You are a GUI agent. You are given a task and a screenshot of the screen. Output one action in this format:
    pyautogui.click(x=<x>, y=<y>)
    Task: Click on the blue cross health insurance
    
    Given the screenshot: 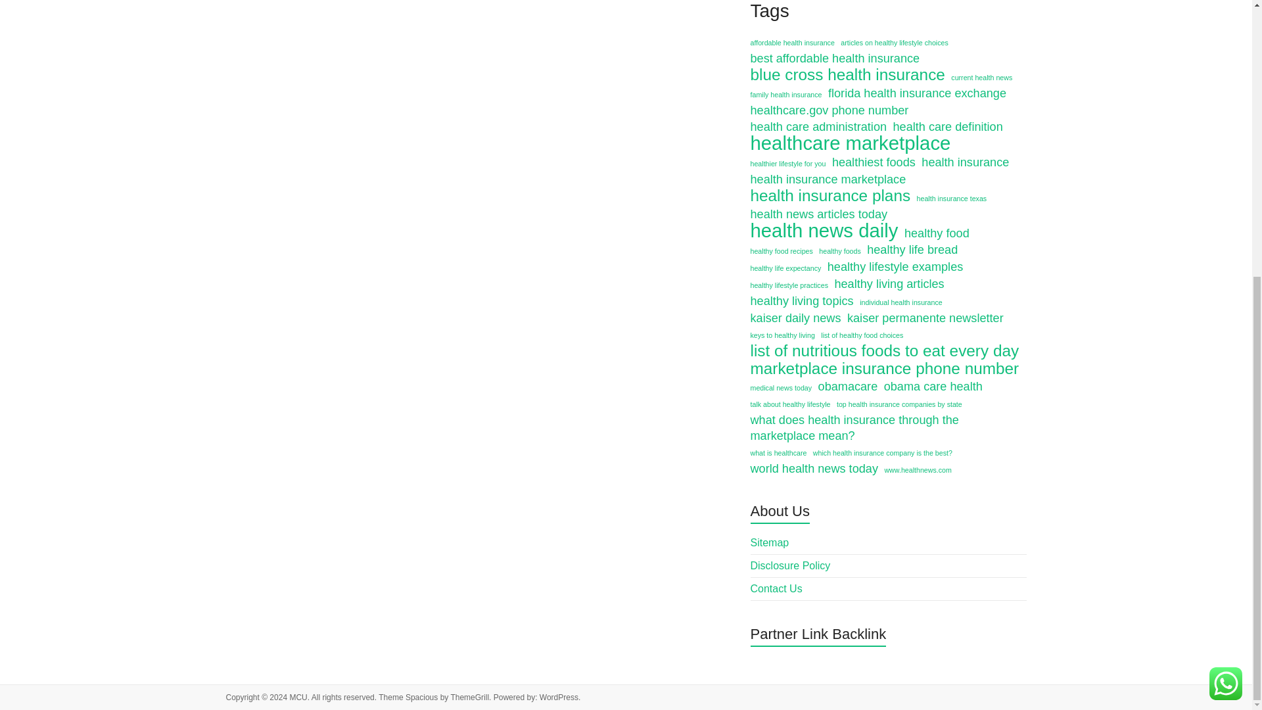 What is the action you would take?
    pyautogui.click(x=848, y=75)
    